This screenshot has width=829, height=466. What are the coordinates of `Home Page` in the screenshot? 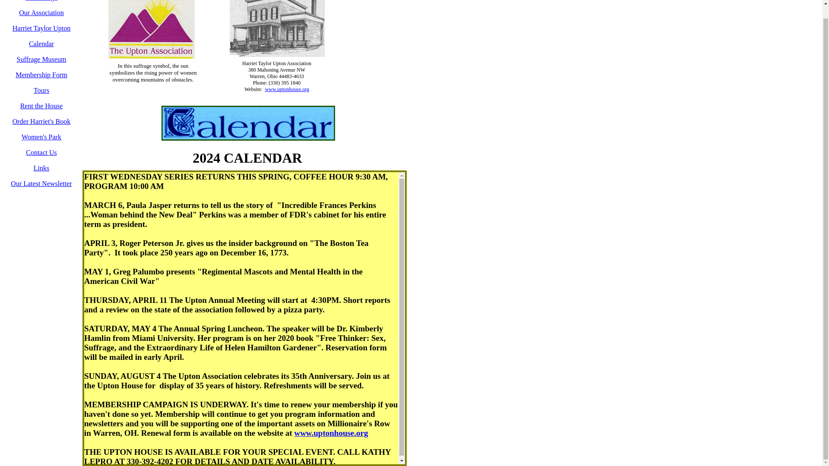 It's located at (41, 0).